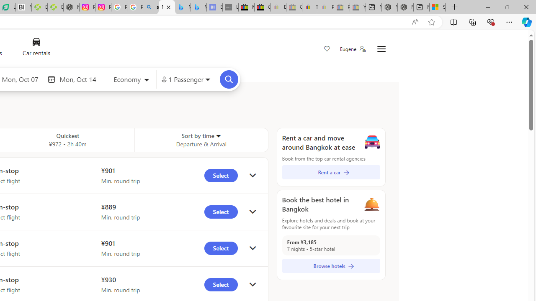 This screenshot has height=301, width=536. Describe the element at coordinates (358, 8) in the screenshot. I see `Yard, Garden & Outdoor Living - Sleeping` at that location.